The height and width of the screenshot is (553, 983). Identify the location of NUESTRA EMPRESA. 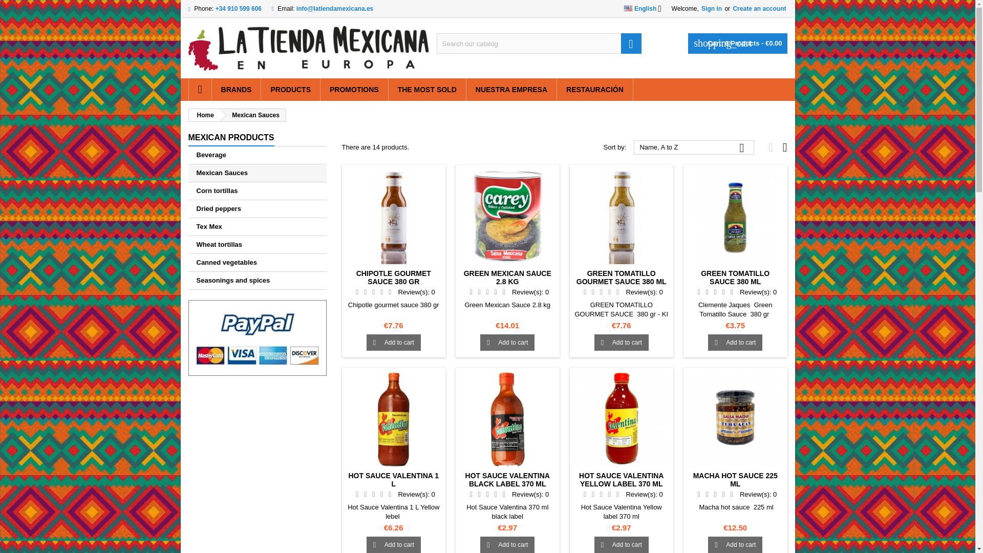
(511, 89).